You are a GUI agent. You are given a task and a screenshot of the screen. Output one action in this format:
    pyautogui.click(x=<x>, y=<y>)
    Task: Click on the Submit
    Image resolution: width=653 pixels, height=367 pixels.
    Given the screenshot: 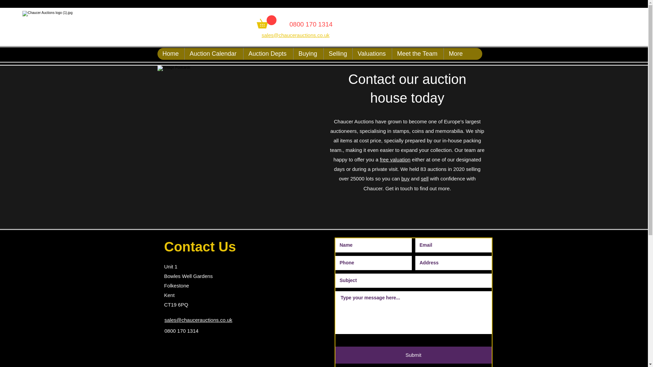 What is the action you would take?
    pyautogui.click(x=414, y=355)
    